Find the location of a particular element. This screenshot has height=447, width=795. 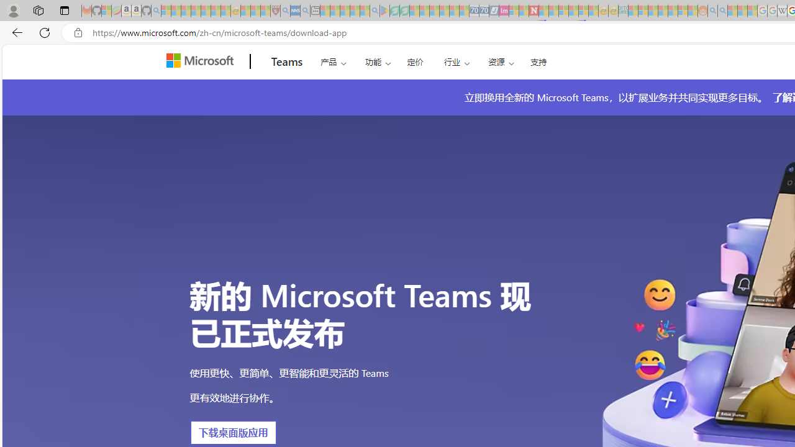

Bluey: Let's Play! - Apps on Google Play - Sleeping is located at coordinates (384, 11).